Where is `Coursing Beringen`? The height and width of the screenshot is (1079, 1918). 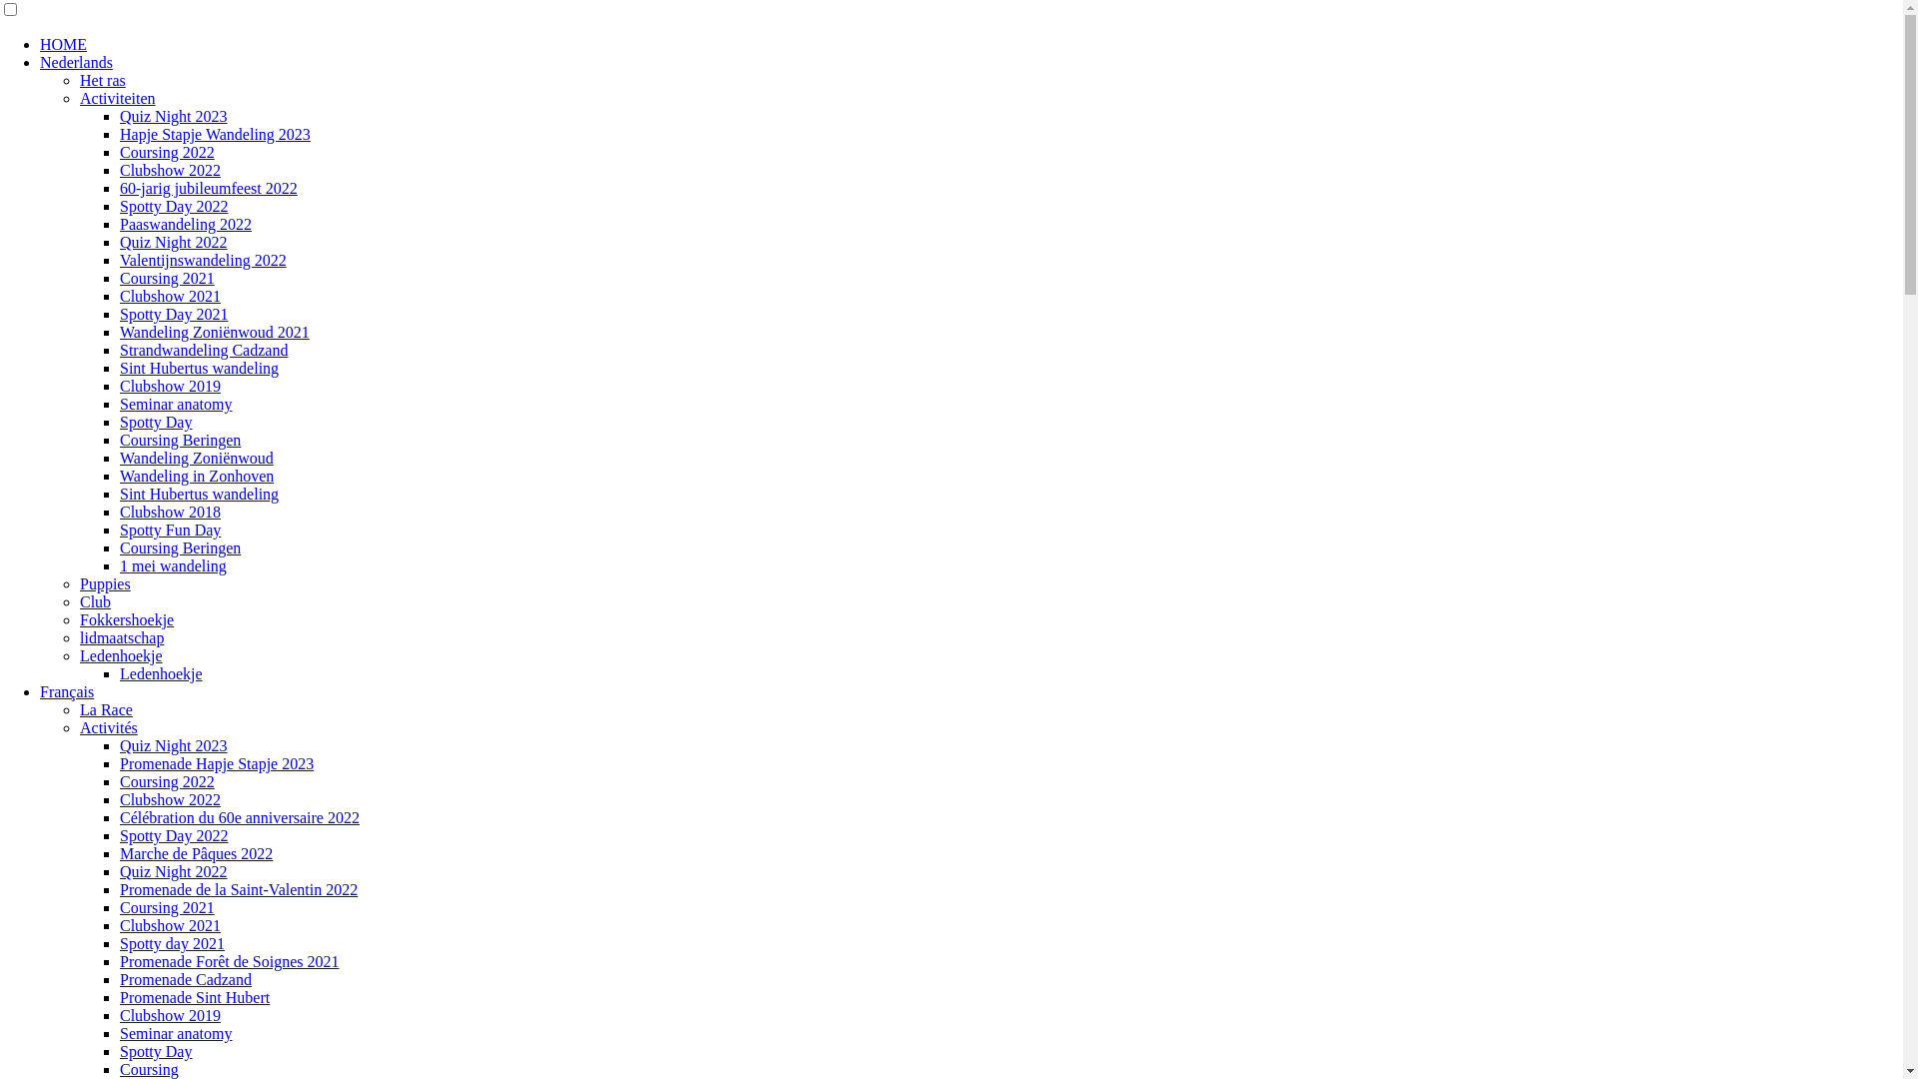
Coursing Beringen is located at coordinates (180, 440).